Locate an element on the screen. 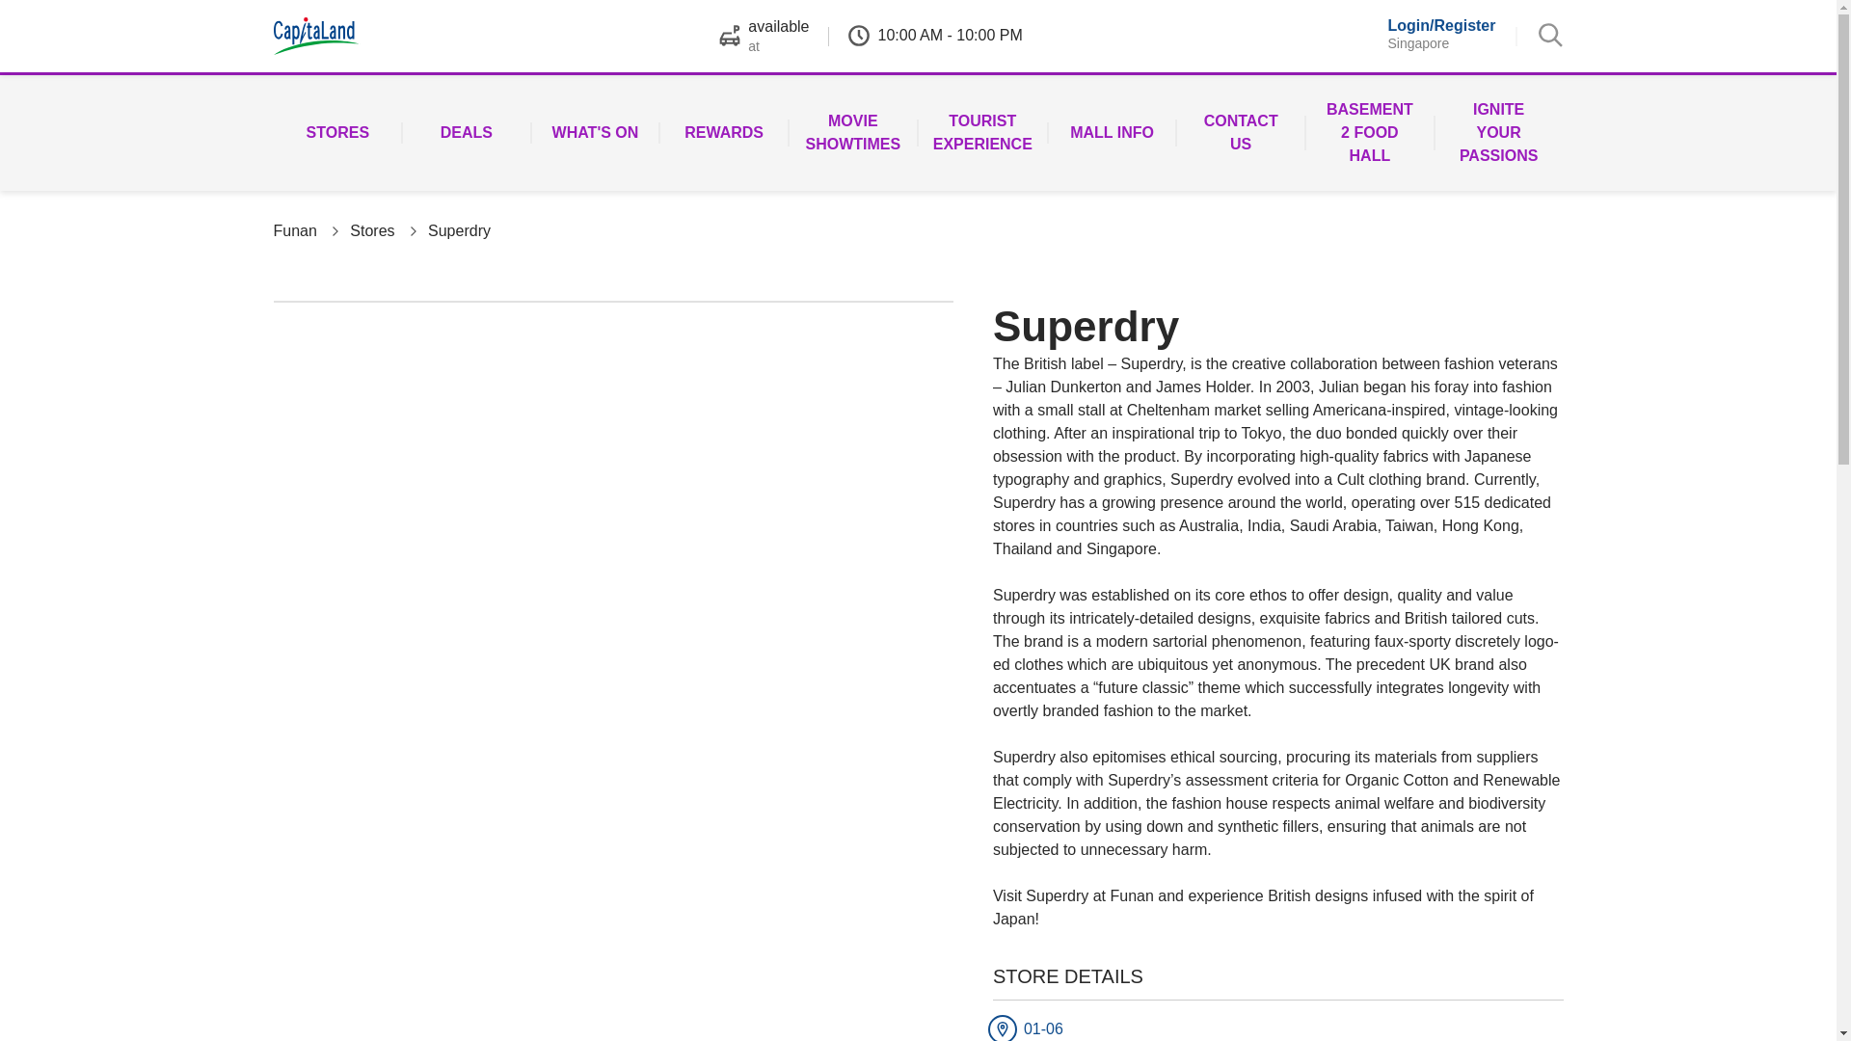 The height and width of the screenshot is (1041, 1851). WHAT'S ON is located at coordinates (596, 132).